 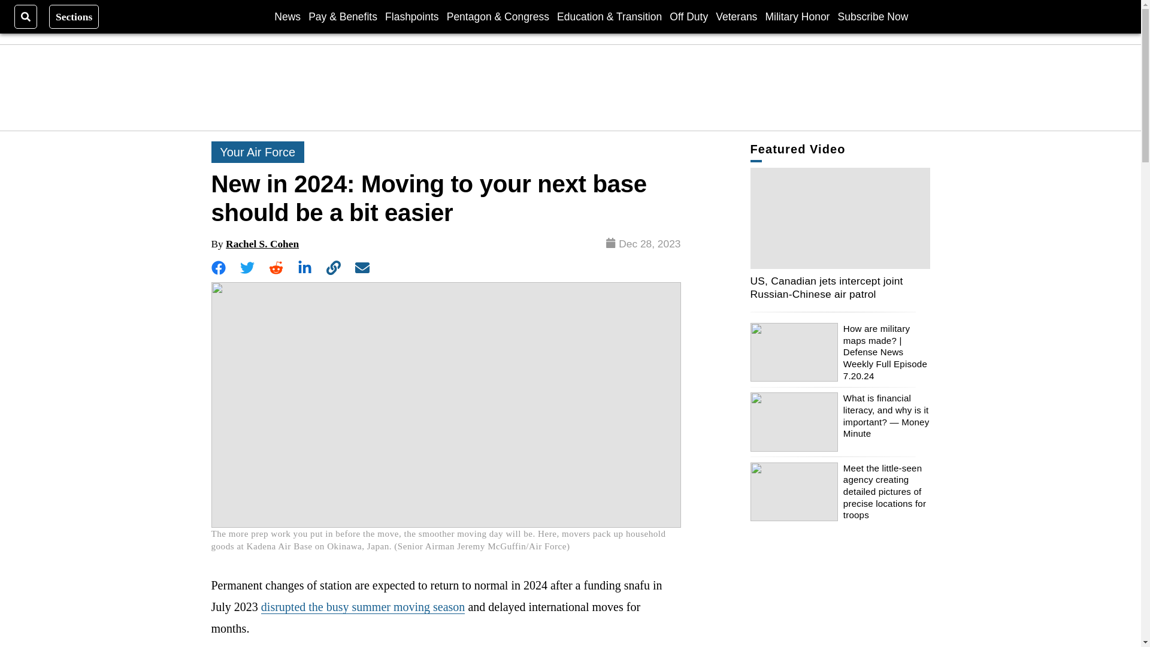 I want to click on Veterans, so click(x=736, y=16).